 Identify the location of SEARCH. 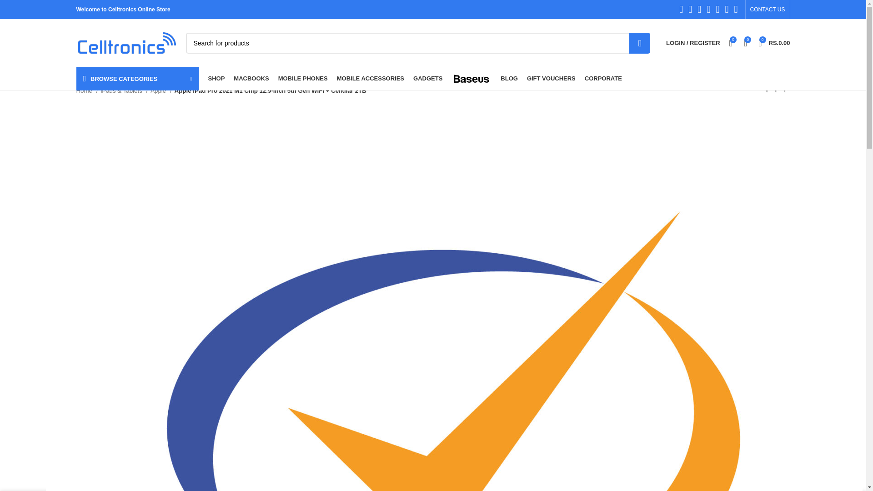
(693, 43).